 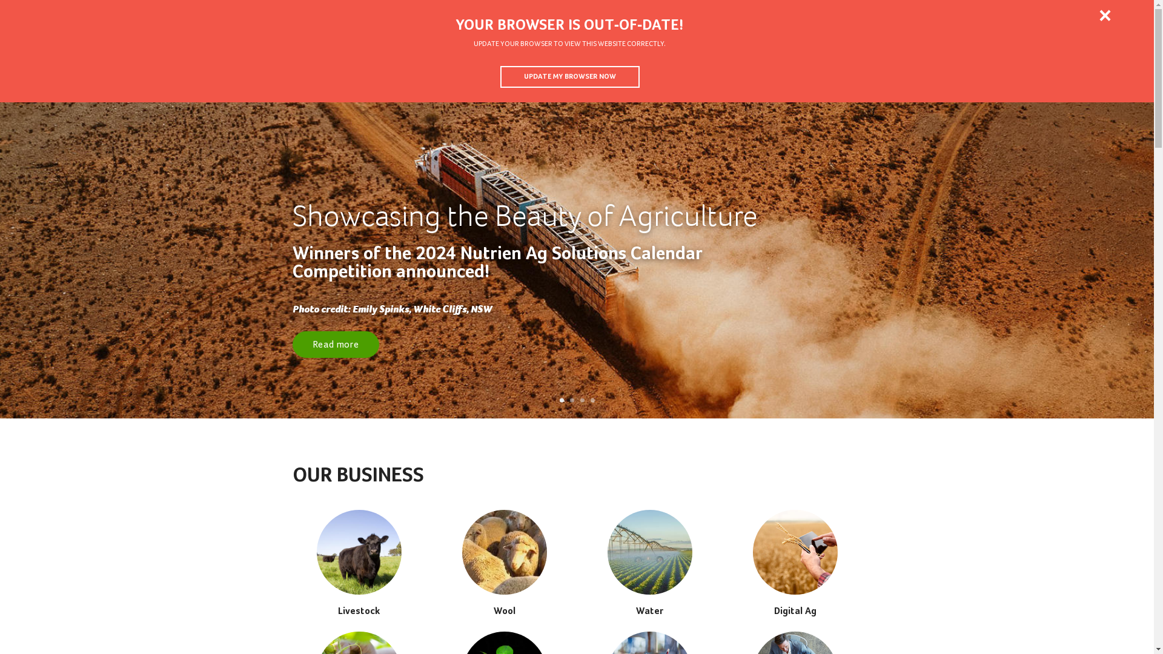 What do you see at coordinates (1117, 61) in the screenshot?
I see `Clearing Sale` at bounding box center [1117, 61].